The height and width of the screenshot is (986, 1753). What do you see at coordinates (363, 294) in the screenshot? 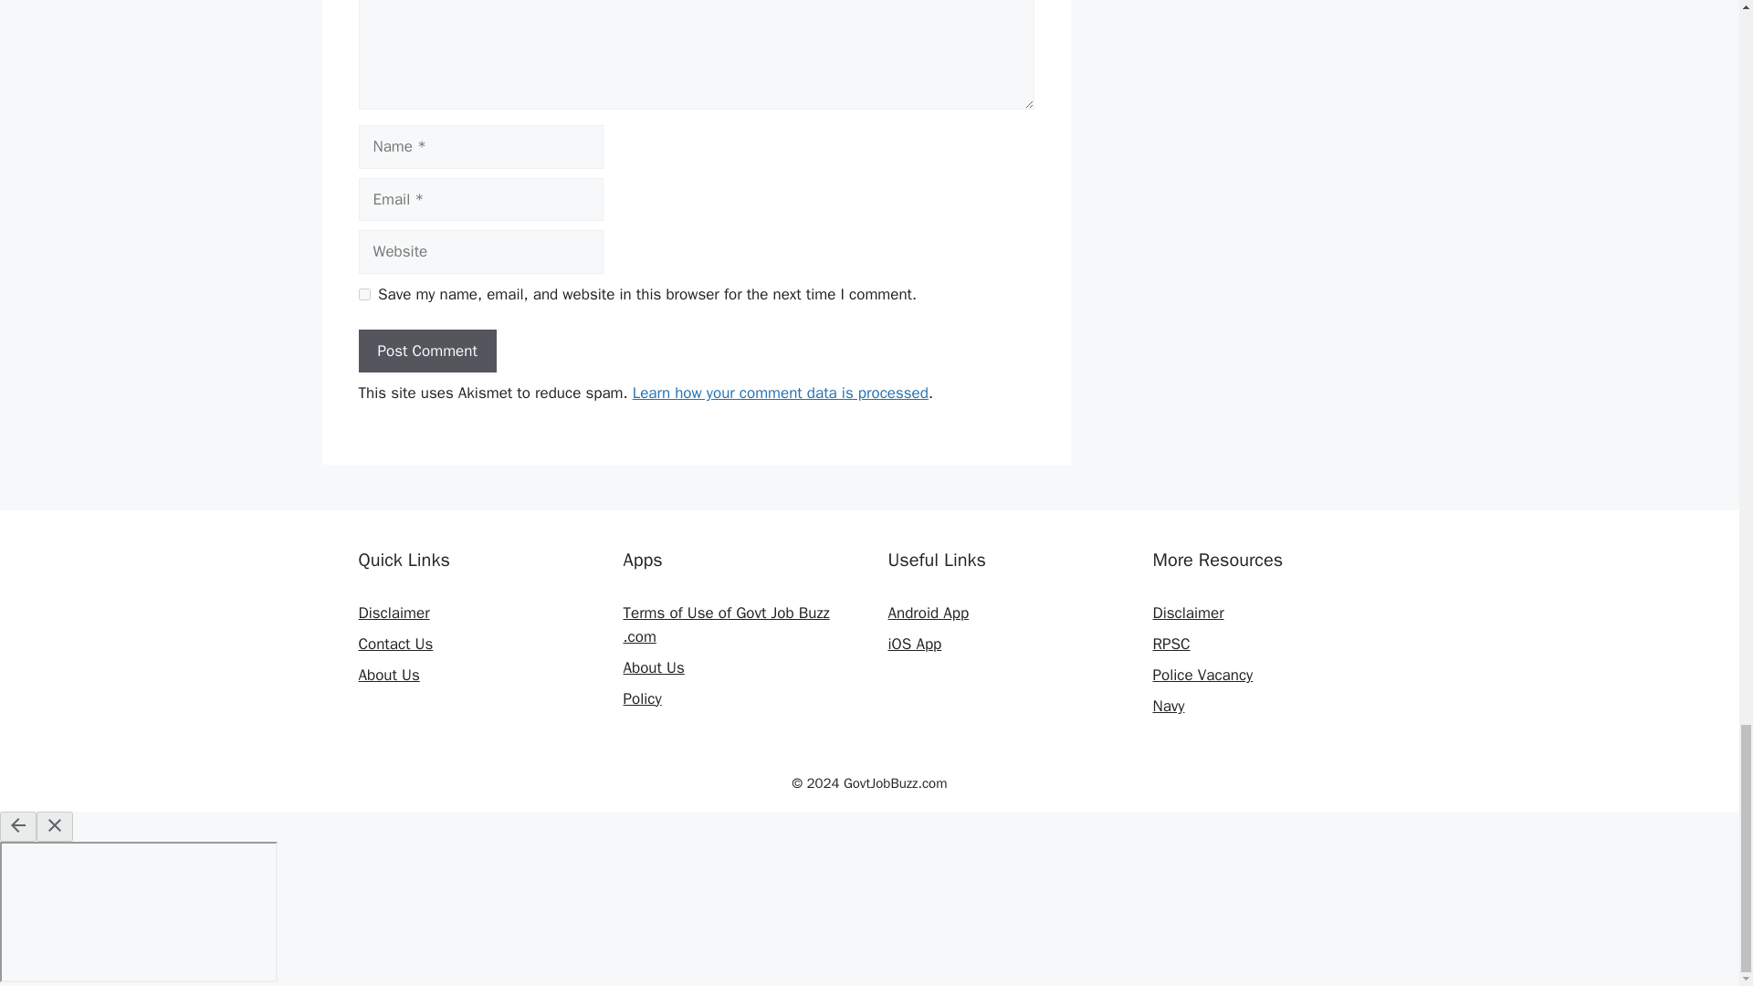
I see `yes` at bounding box center [363, 294].